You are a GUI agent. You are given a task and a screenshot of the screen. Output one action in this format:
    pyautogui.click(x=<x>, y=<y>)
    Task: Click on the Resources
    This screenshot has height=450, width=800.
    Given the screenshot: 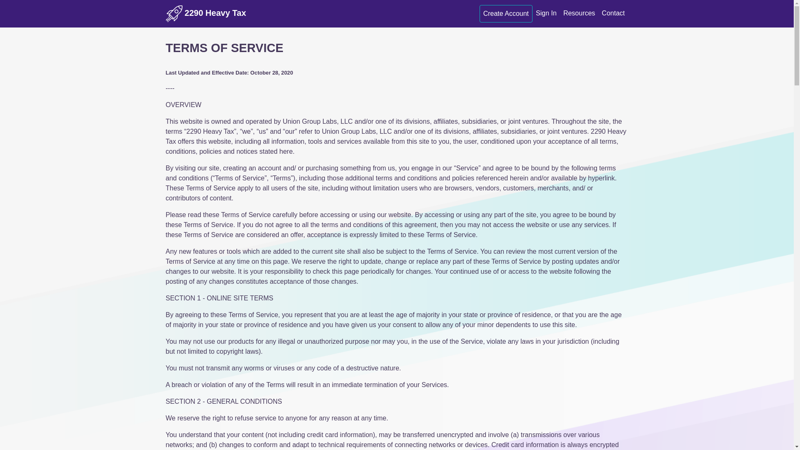 What is the action you would take?
    pyautogui.click(x=579, y=13)
    